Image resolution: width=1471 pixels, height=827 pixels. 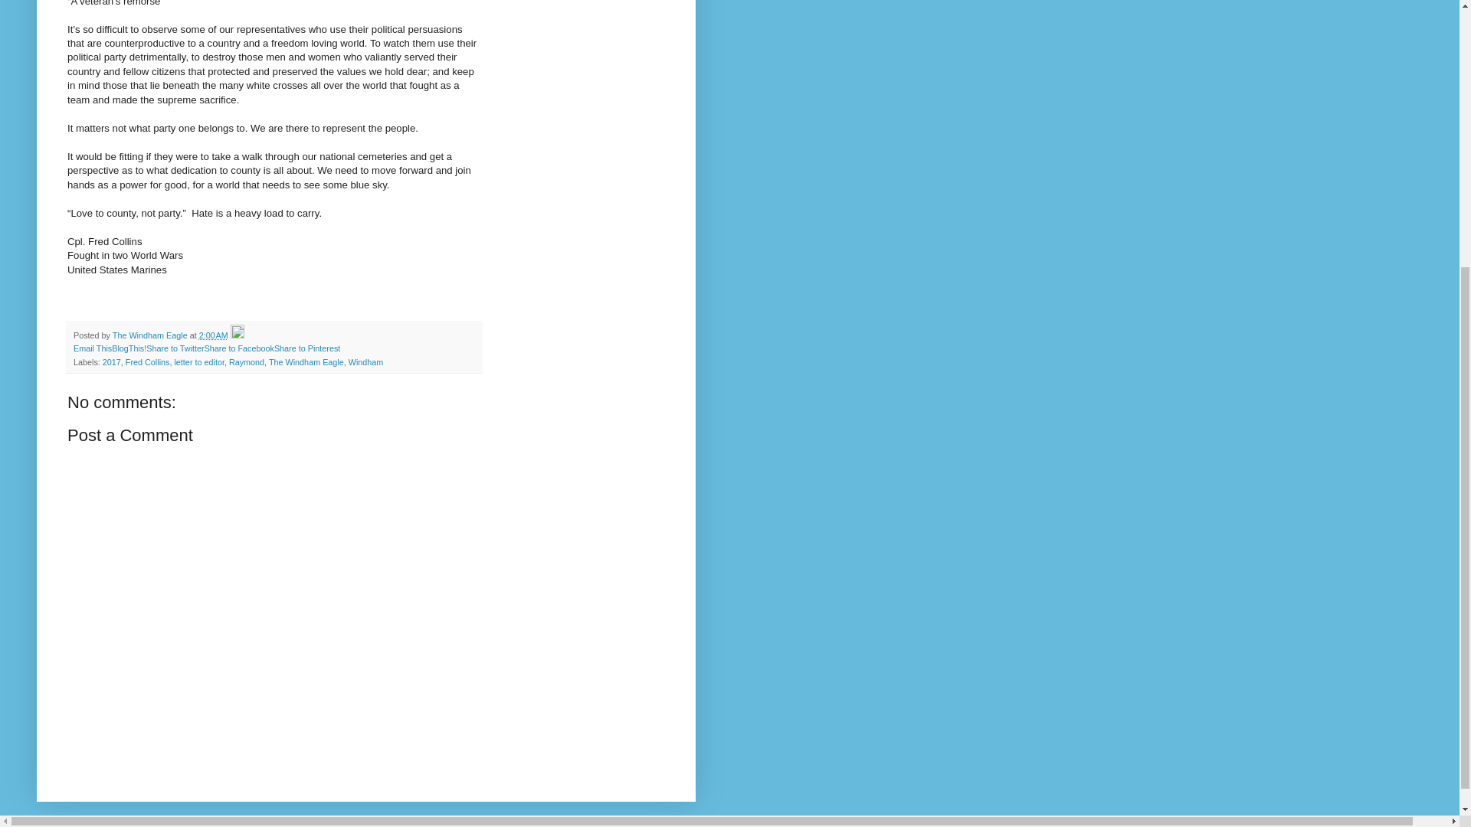 What do you see at coordinates (247, 361) in the screenshot?
I see `Raymond` at bounding box center [247, 361].